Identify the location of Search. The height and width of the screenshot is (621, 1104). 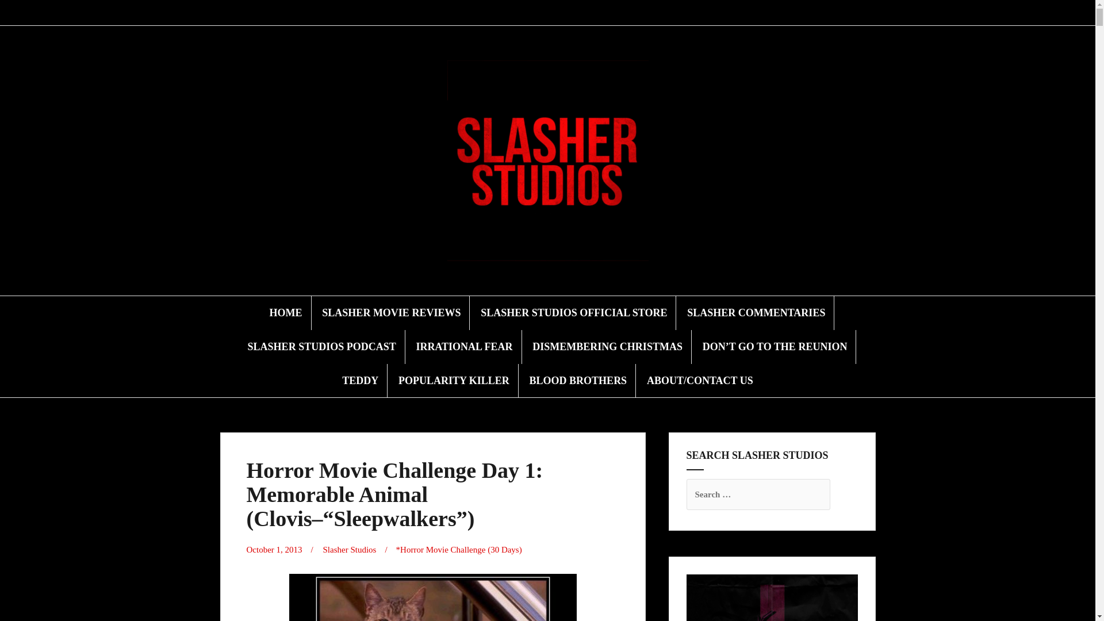
(21, 16).